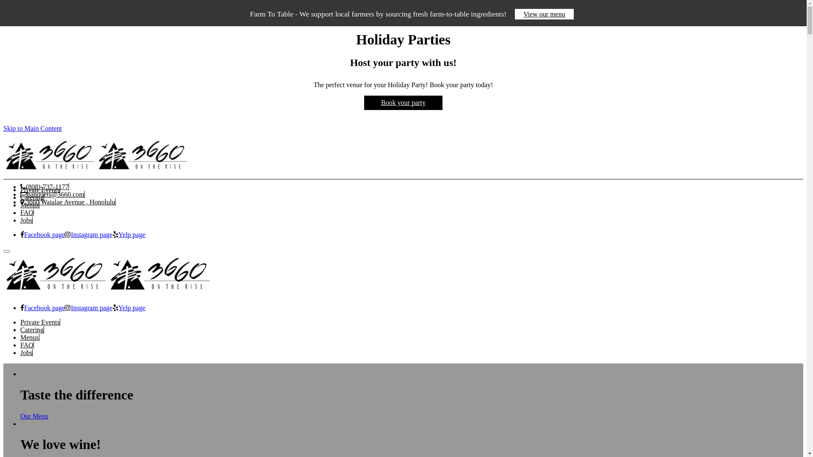 The height and width of the screenshot is (457, 813). What do you see at coordinates (30, 338) in the screenshot?
I see `Menus` at bounding box center [30, 338].